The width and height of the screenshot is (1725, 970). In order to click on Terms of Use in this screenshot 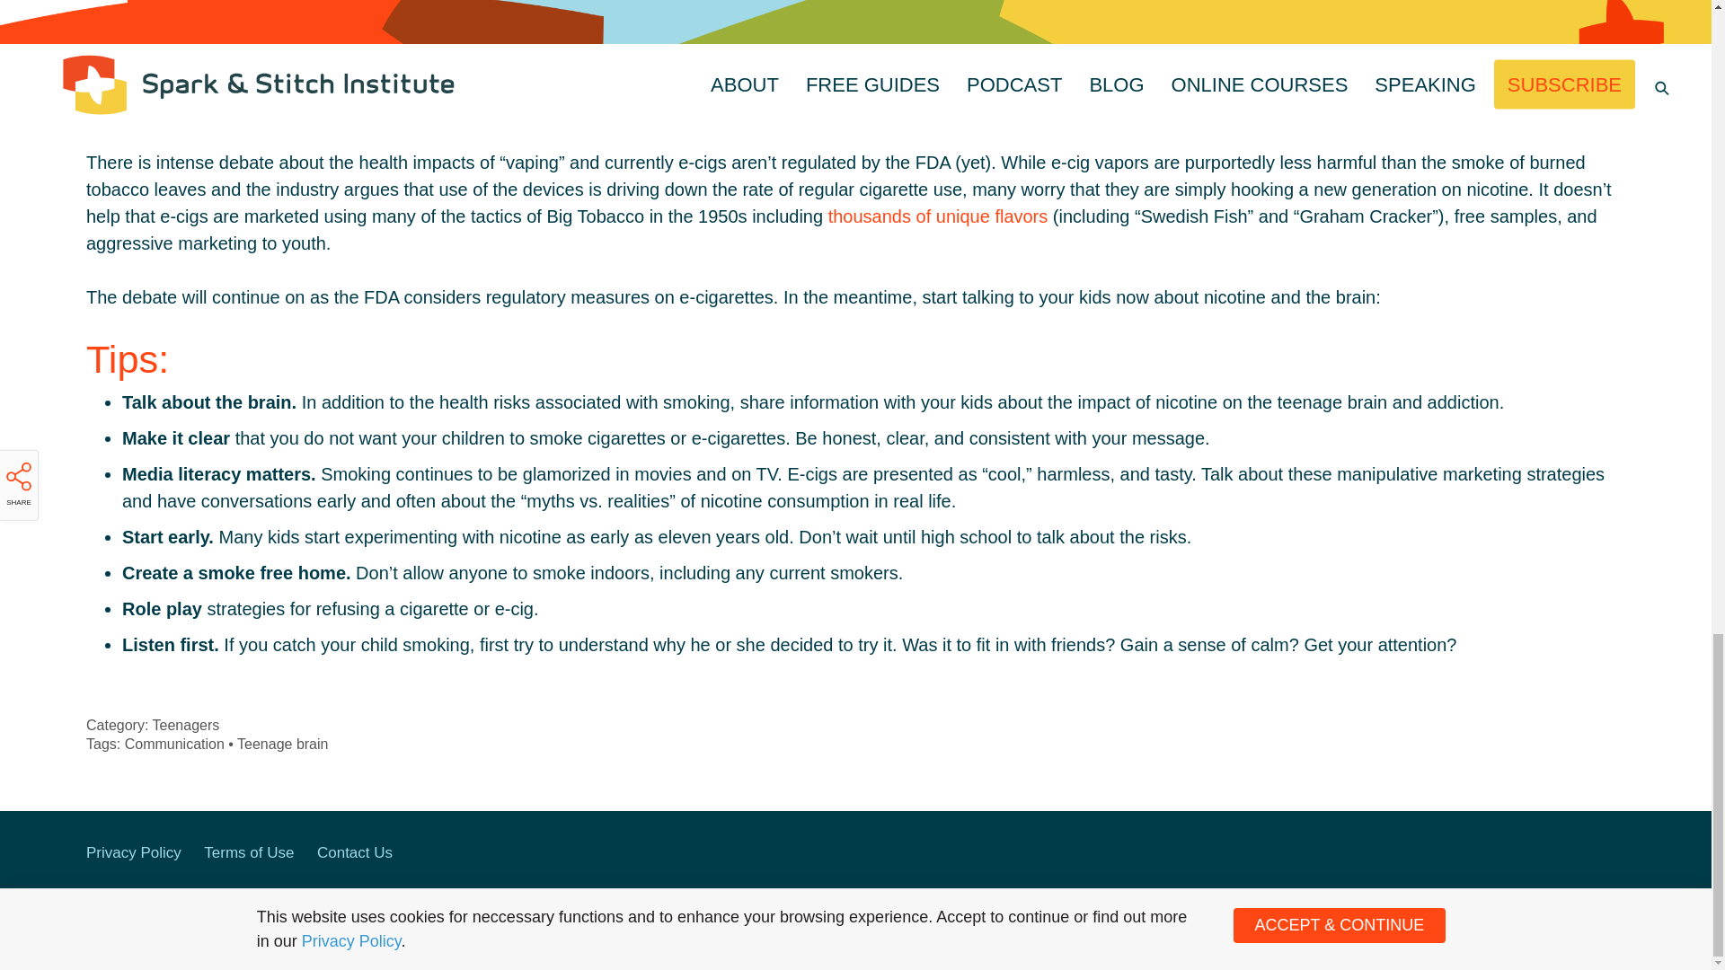, I will do `click(248, 852)`.